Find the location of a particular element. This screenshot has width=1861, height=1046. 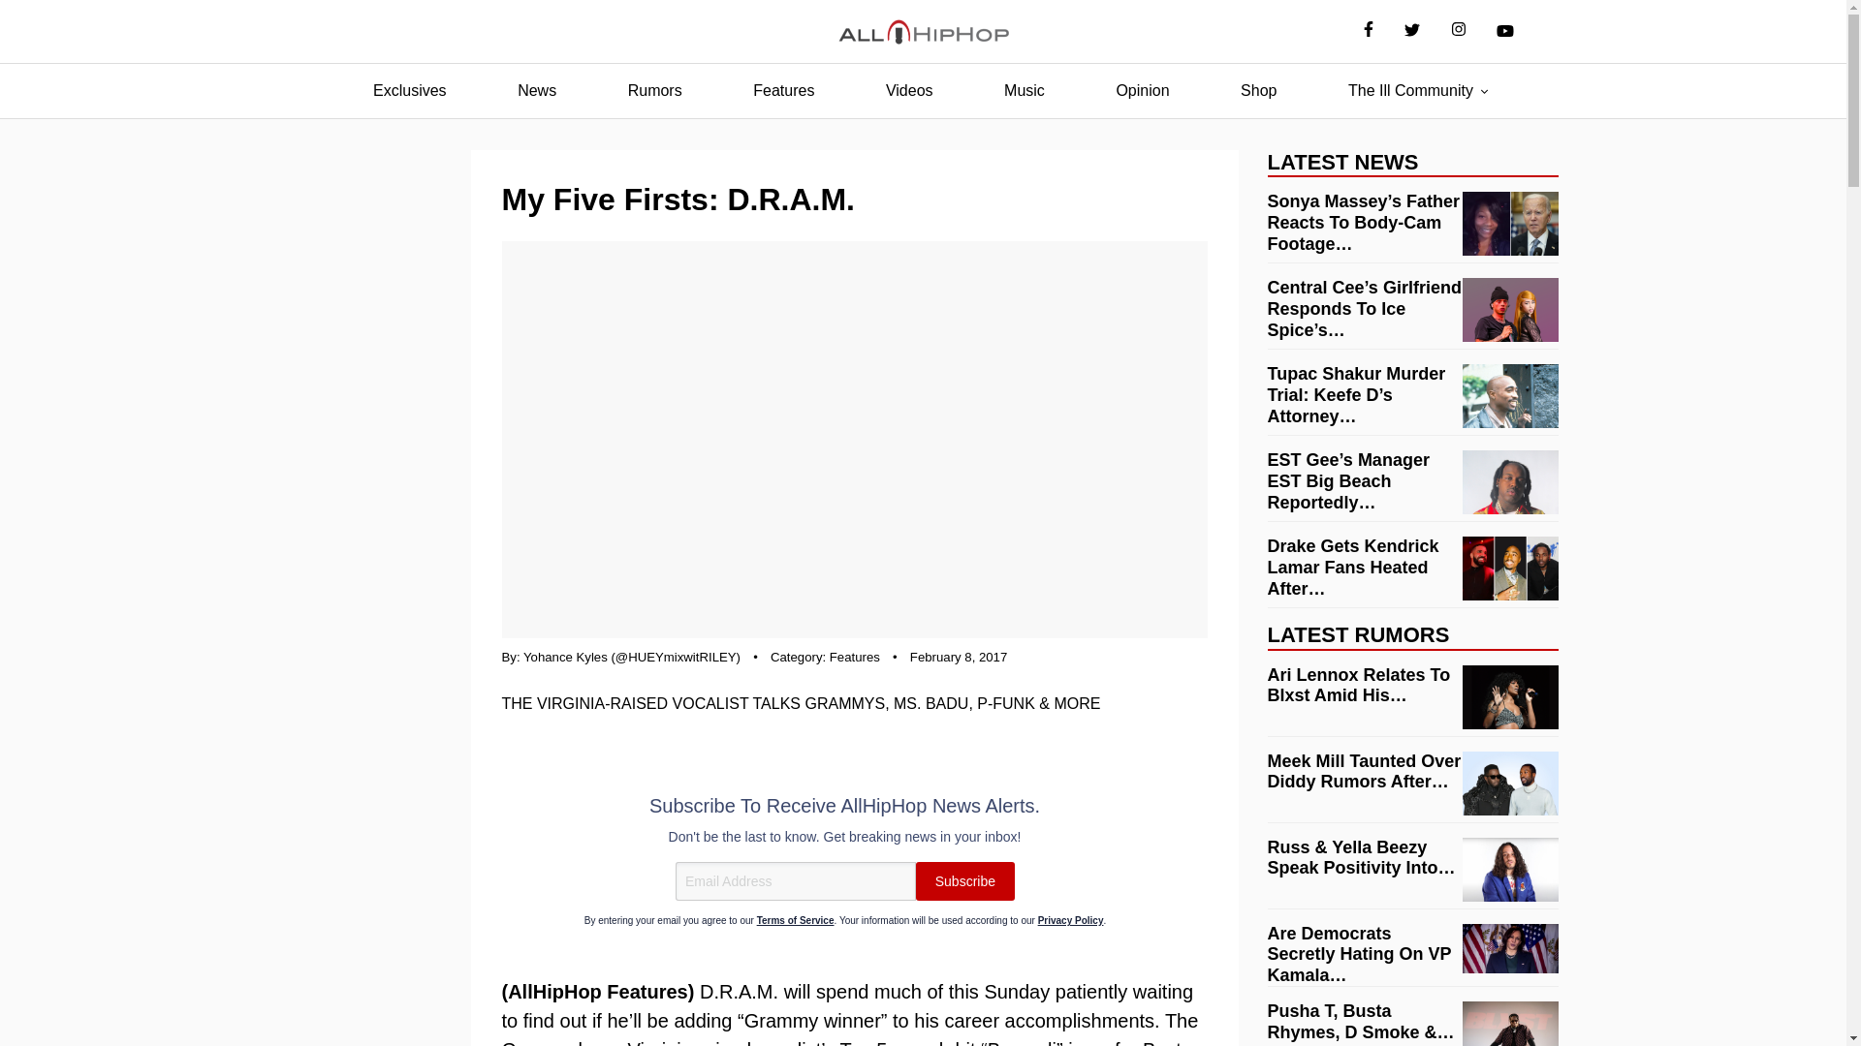

Features is located at coordinates (783, 91).